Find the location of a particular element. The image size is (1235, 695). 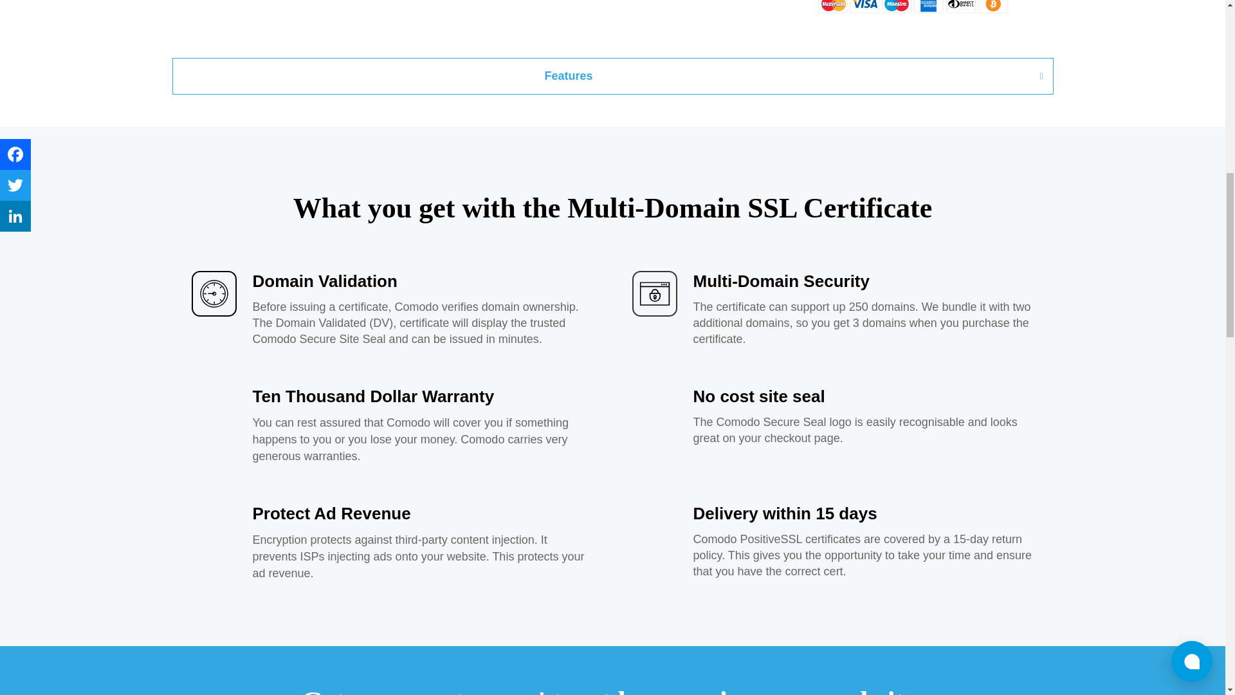

Positivessl Multi Domain 3 is located at coordinates (654, 293).